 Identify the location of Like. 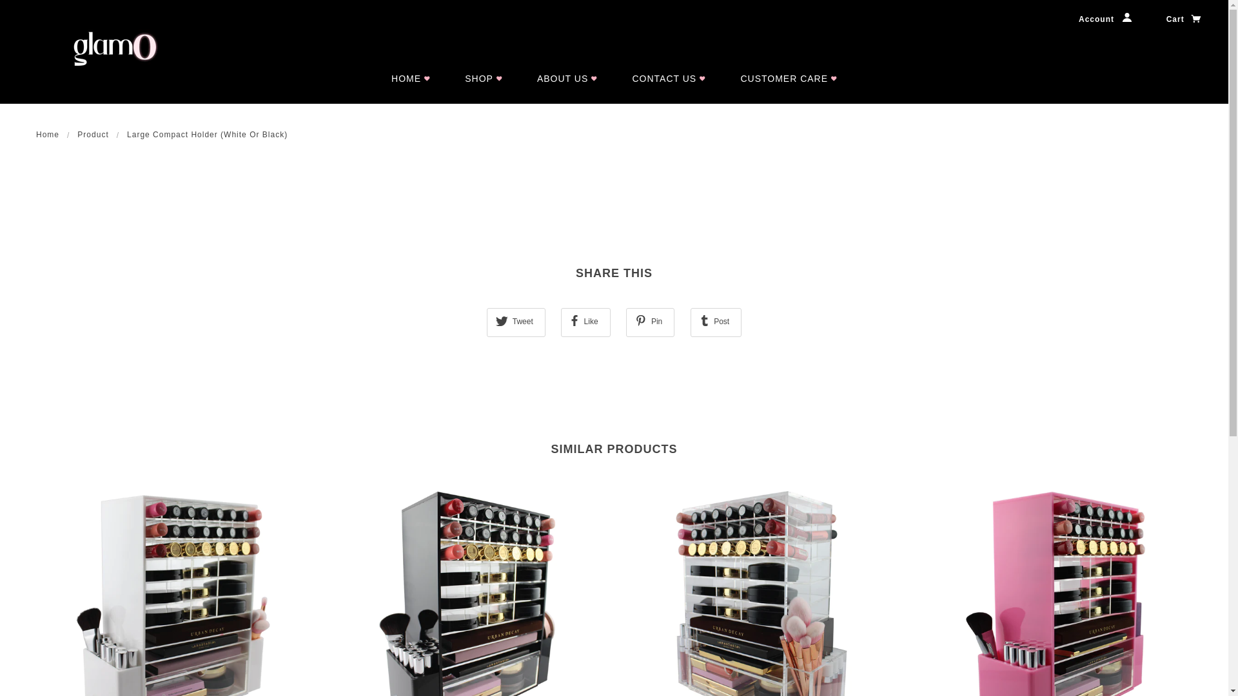
(585, 322).